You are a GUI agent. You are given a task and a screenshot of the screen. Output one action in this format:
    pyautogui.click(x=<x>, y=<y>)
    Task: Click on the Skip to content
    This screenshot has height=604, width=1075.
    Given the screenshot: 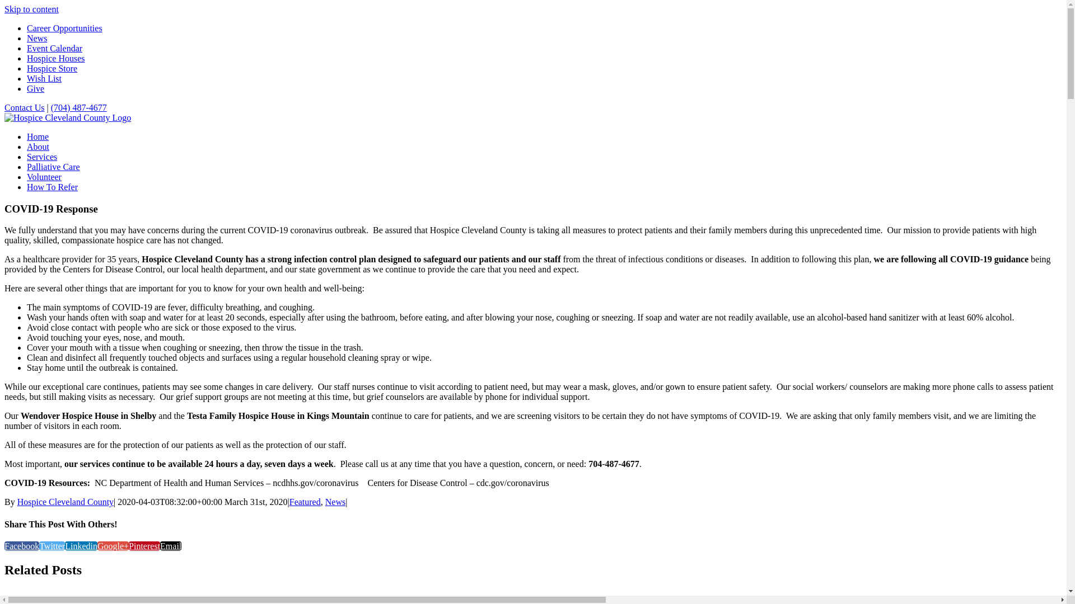 What is the action you would take?
    pyautogui.click(x=31, y=9)
    